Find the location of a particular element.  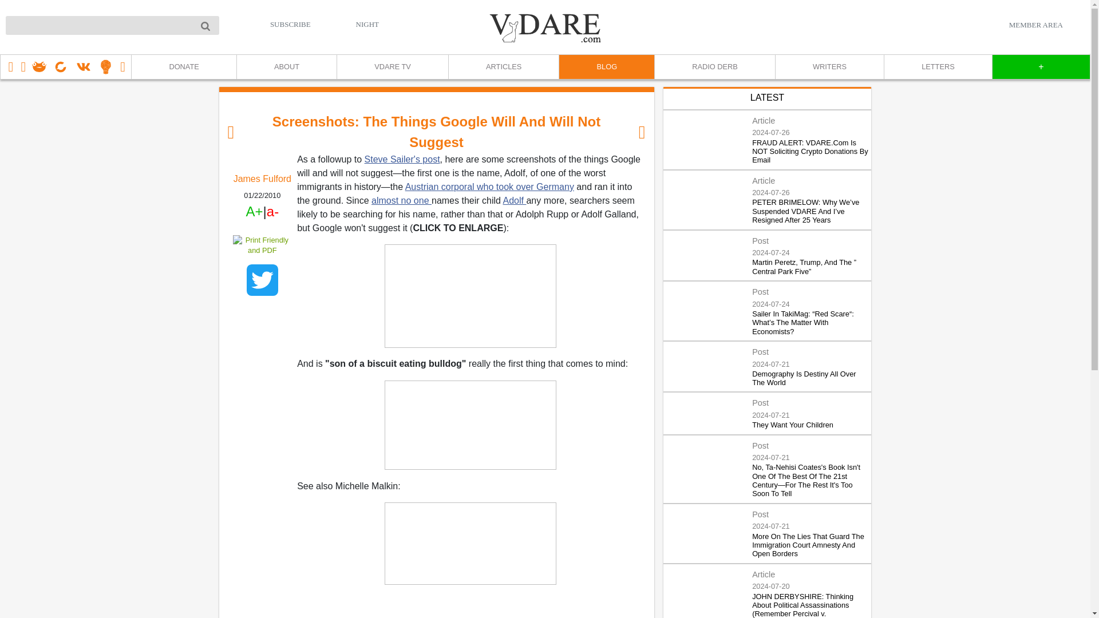

Share to Email is located at coordinates (262, 314).